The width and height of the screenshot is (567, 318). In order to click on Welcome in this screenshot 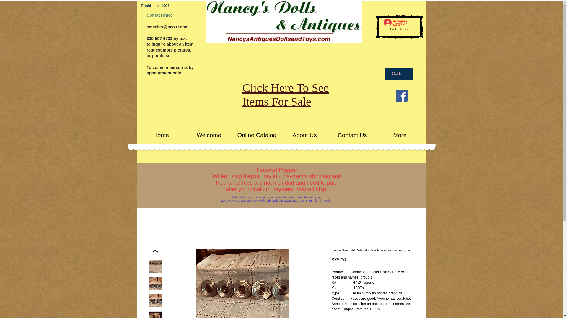, I will do `click(208, 135)`.